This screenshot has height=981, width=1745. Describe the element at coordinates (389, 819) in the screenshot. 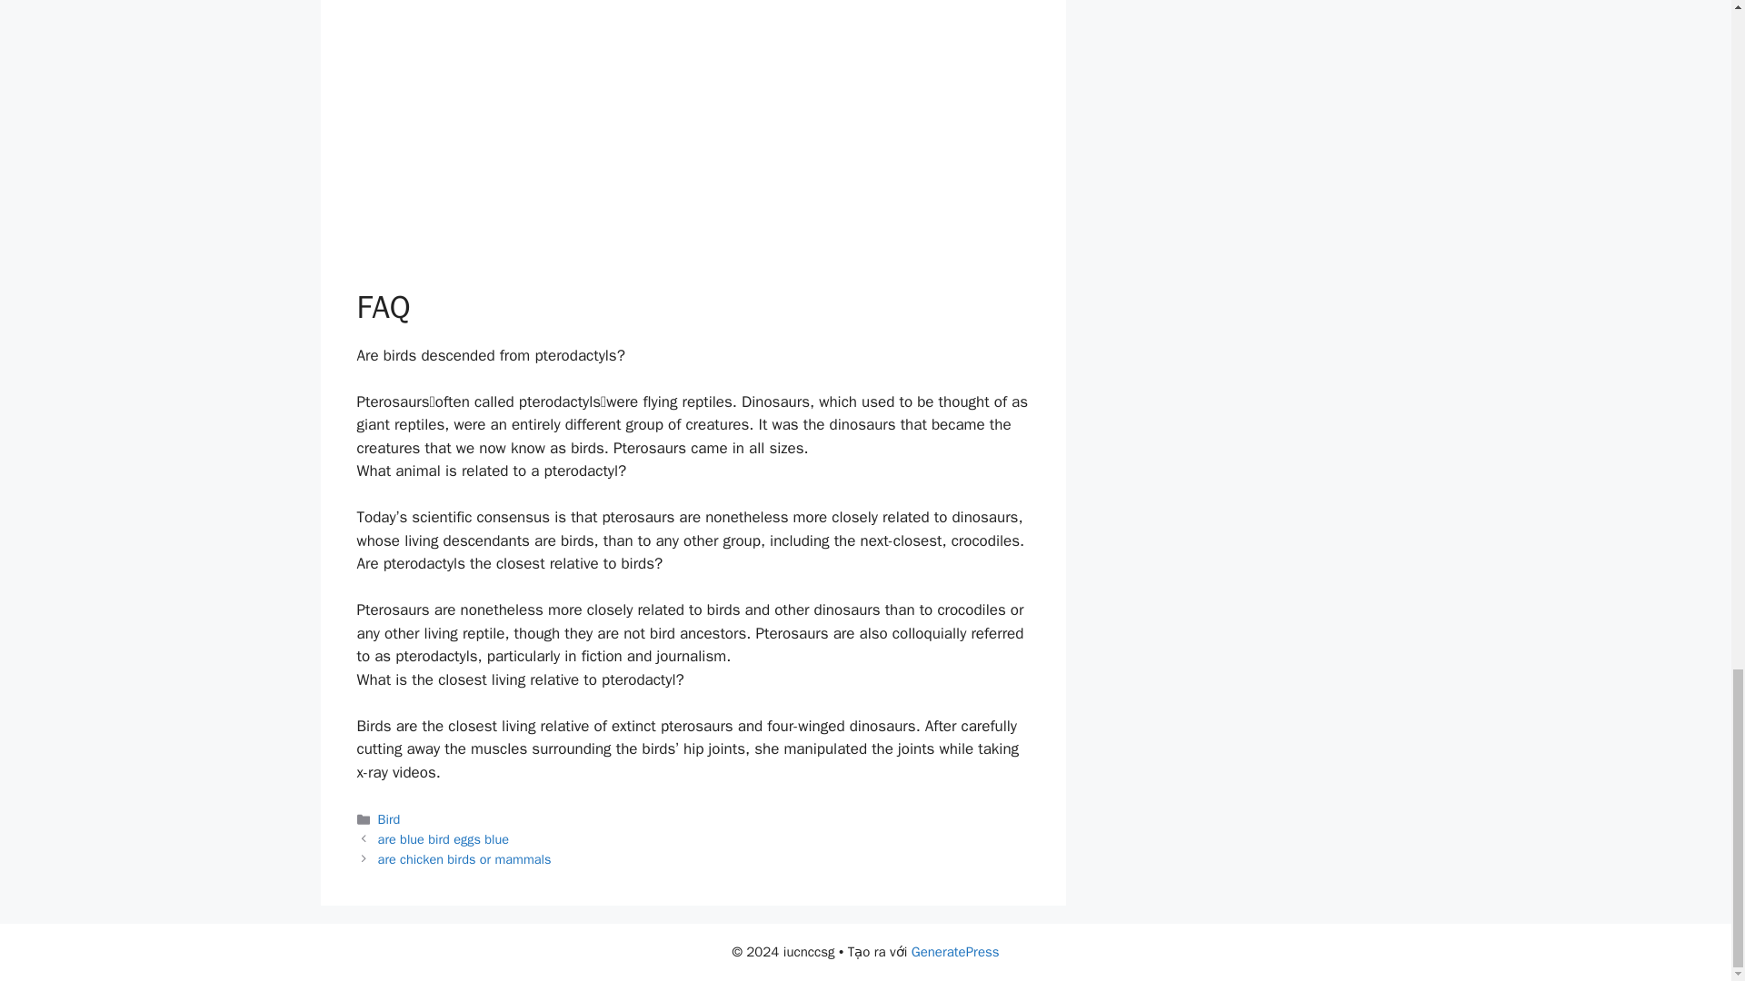

I see `Bird` at that location.